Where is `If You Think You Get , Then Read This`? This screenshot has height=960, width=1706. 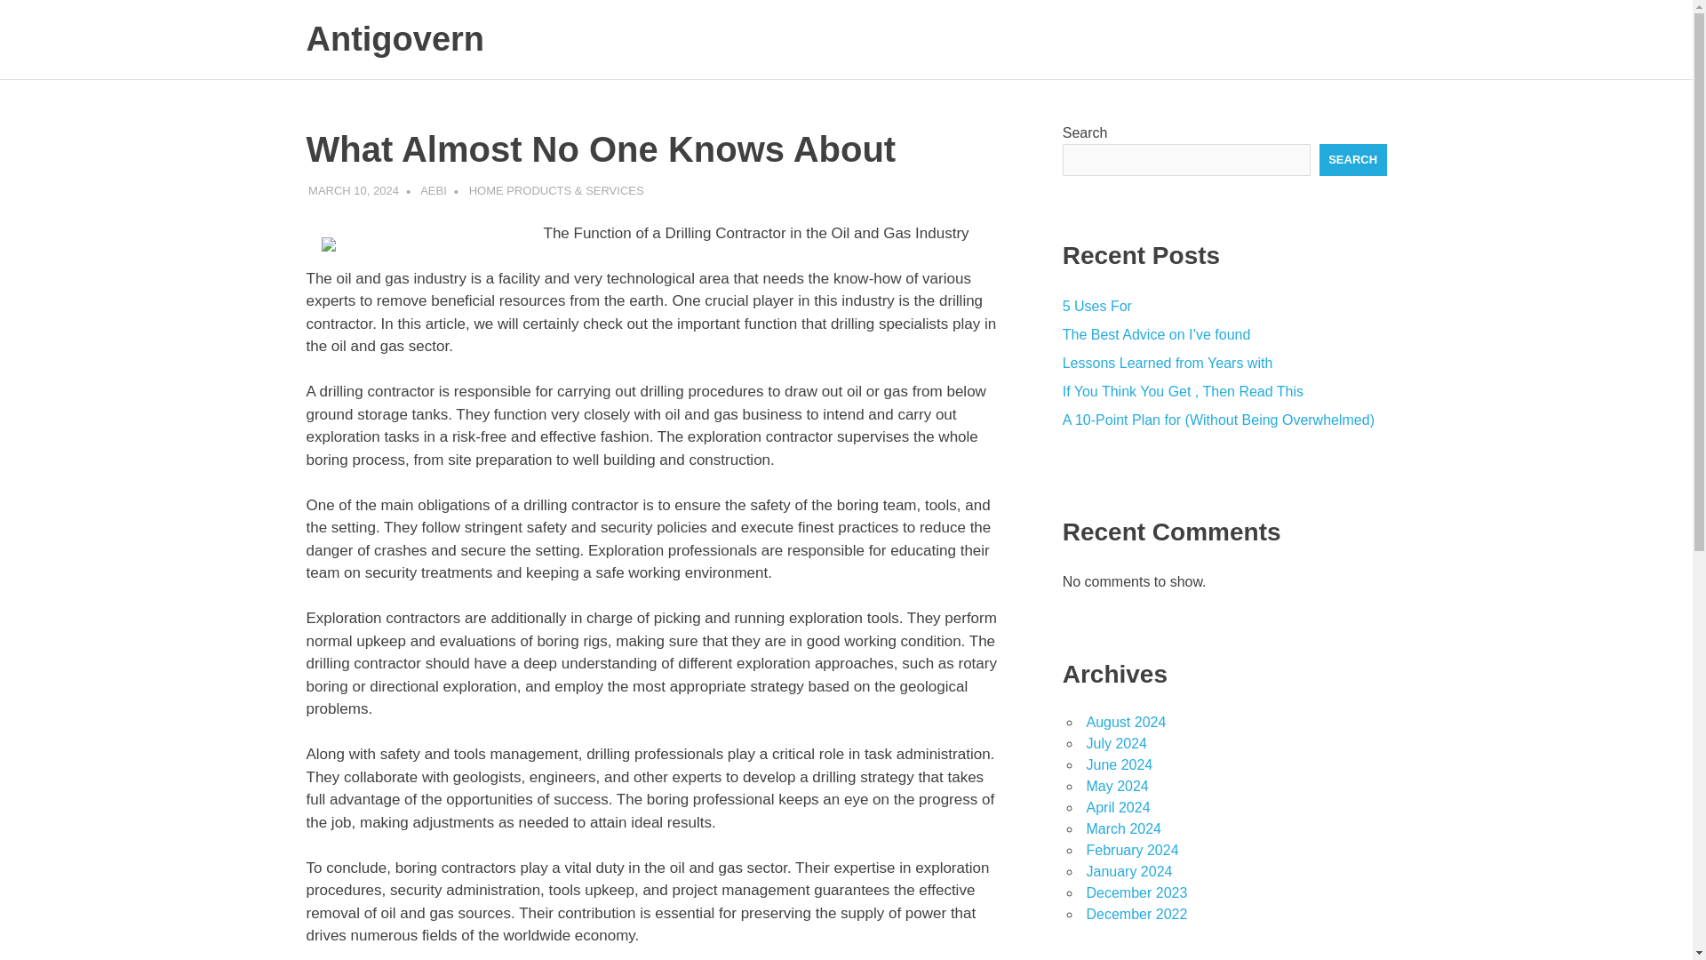 If You Think You Get , Then Read This is located at coordinates (1183, 391).